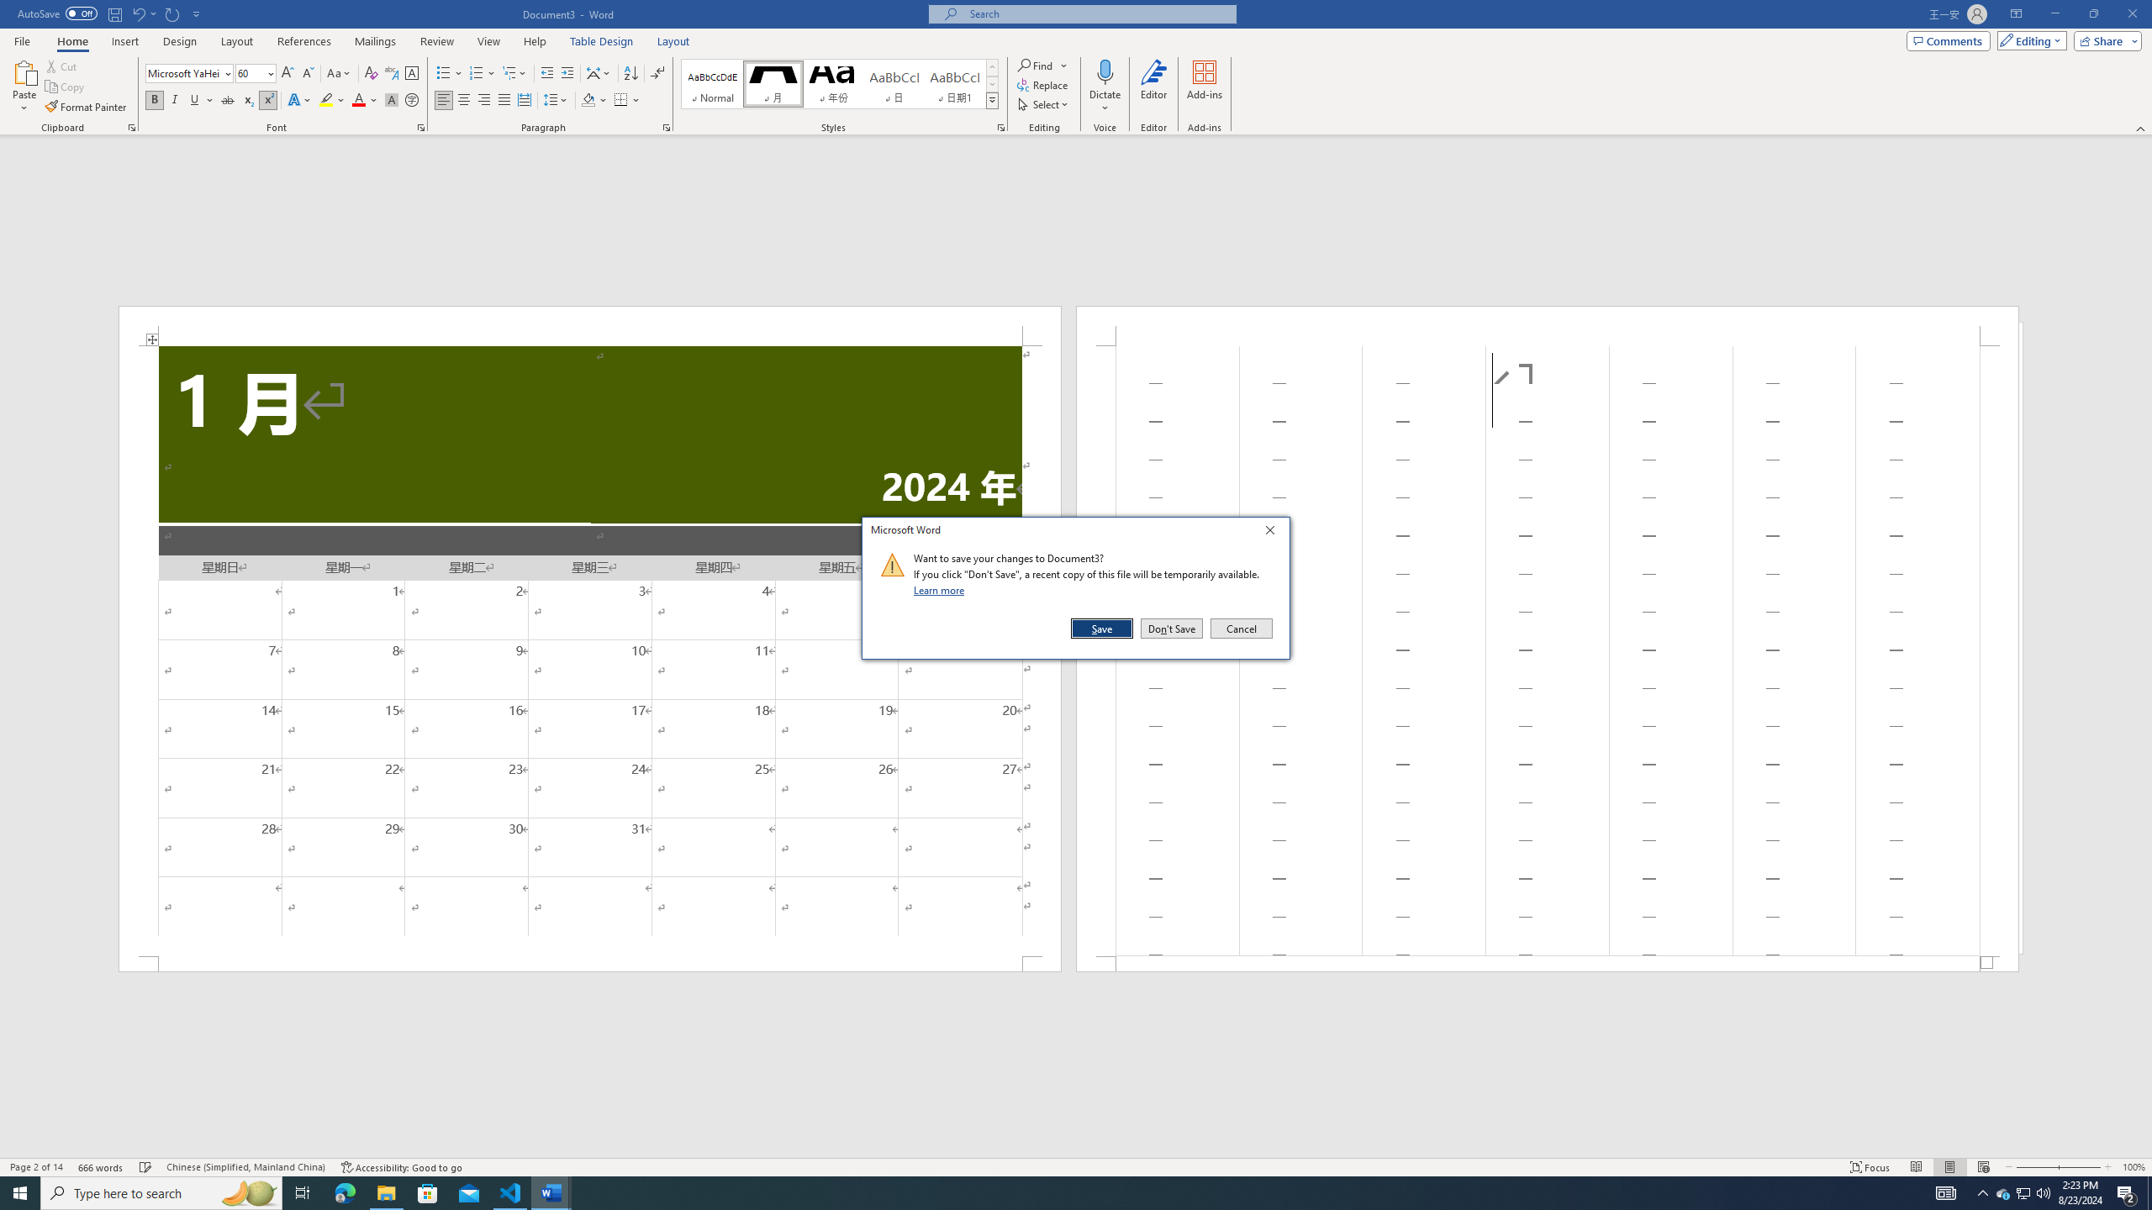 This screenshot has width=2152, height=1210. Describe the element at coordinates (2003, 1193) in the screenshot. I see `Styles...` at that location.